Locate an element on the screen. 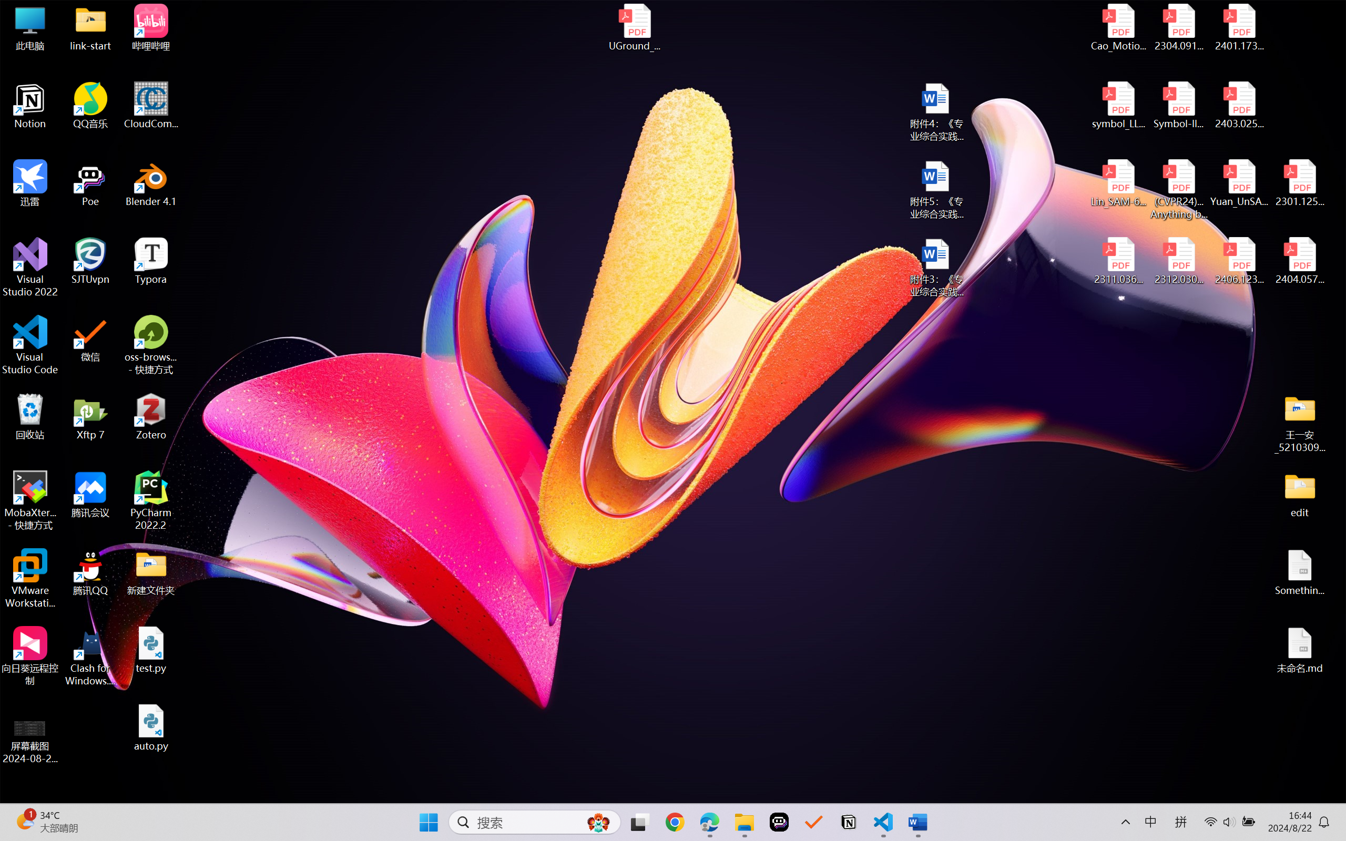 This screenshot has height=841, width=1346. 2406.12373v2.pdf is located at coordinates (1239, 261).